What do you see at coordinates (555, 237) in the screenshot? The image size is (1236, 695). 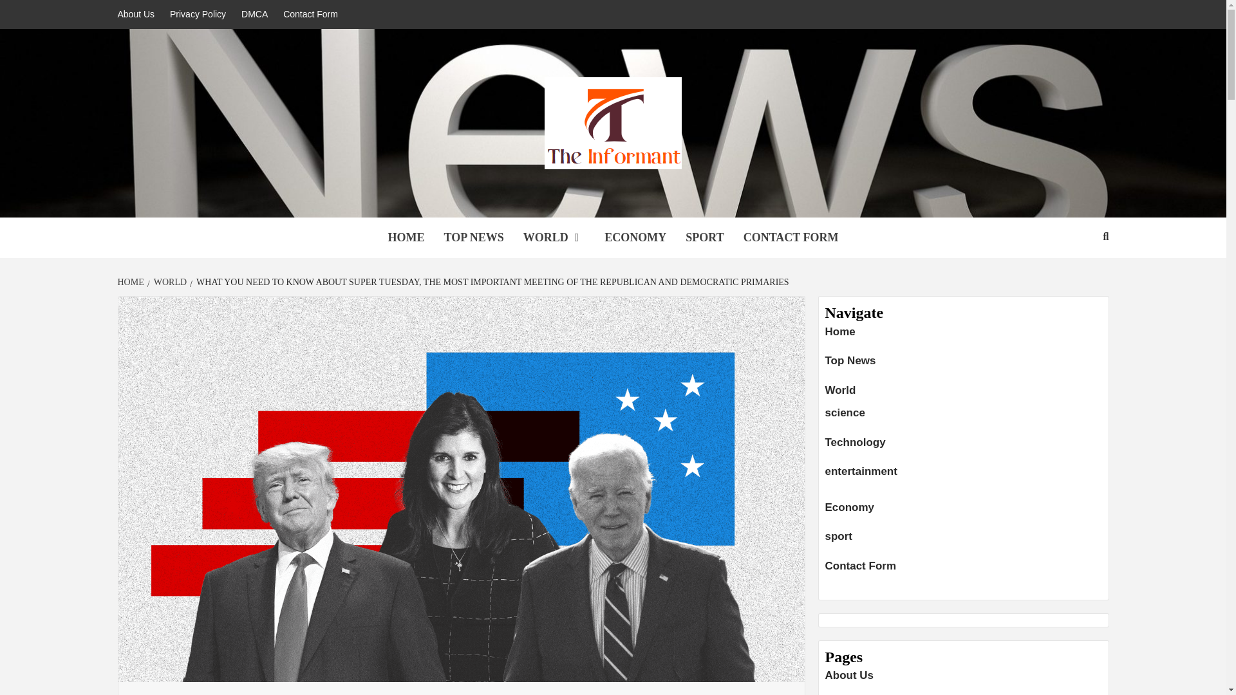 I see `WORLD` at bounding box center [555, 237].